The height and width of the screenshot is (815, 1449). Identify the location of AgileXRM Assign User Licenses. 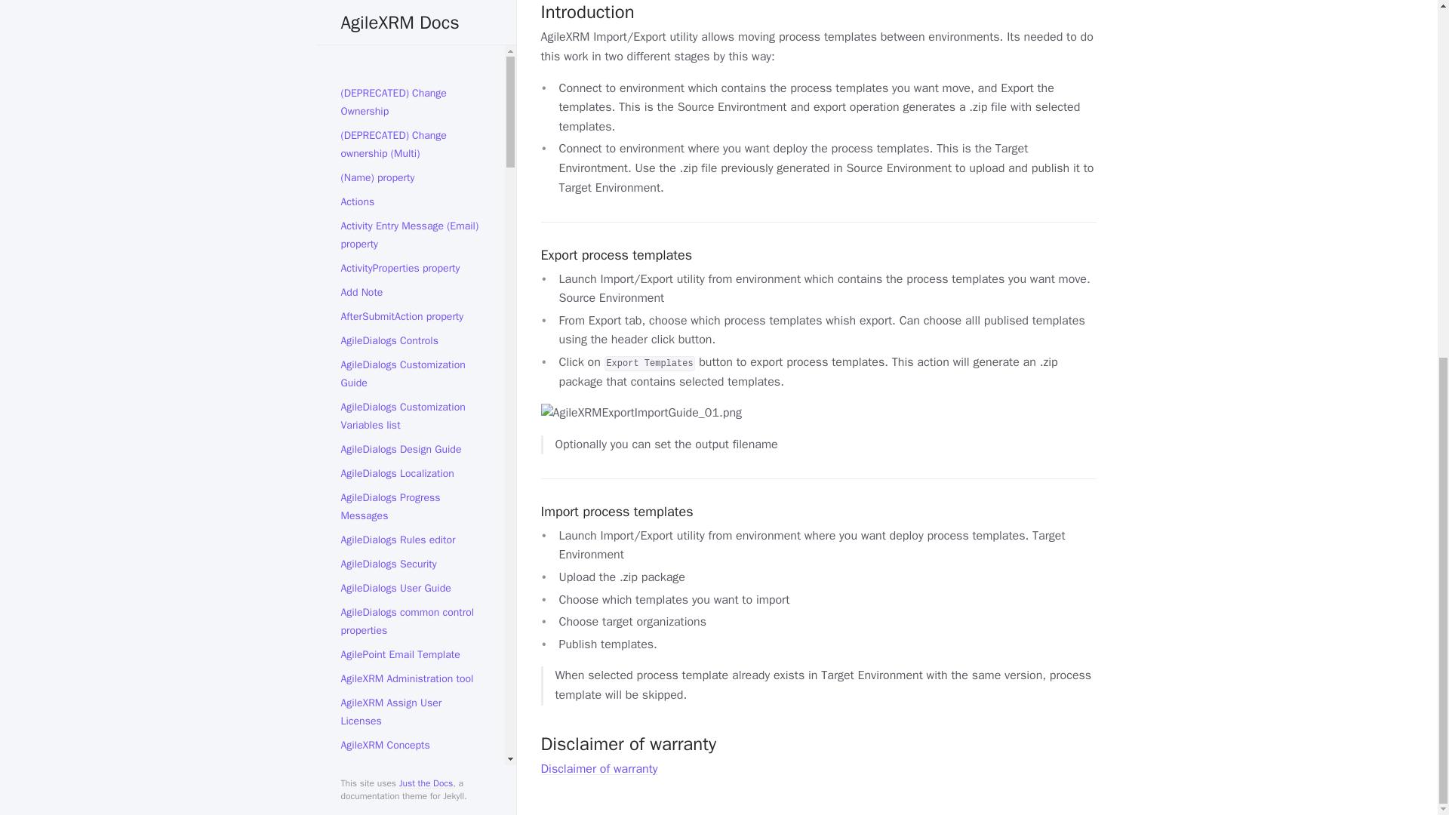
(411, 78).